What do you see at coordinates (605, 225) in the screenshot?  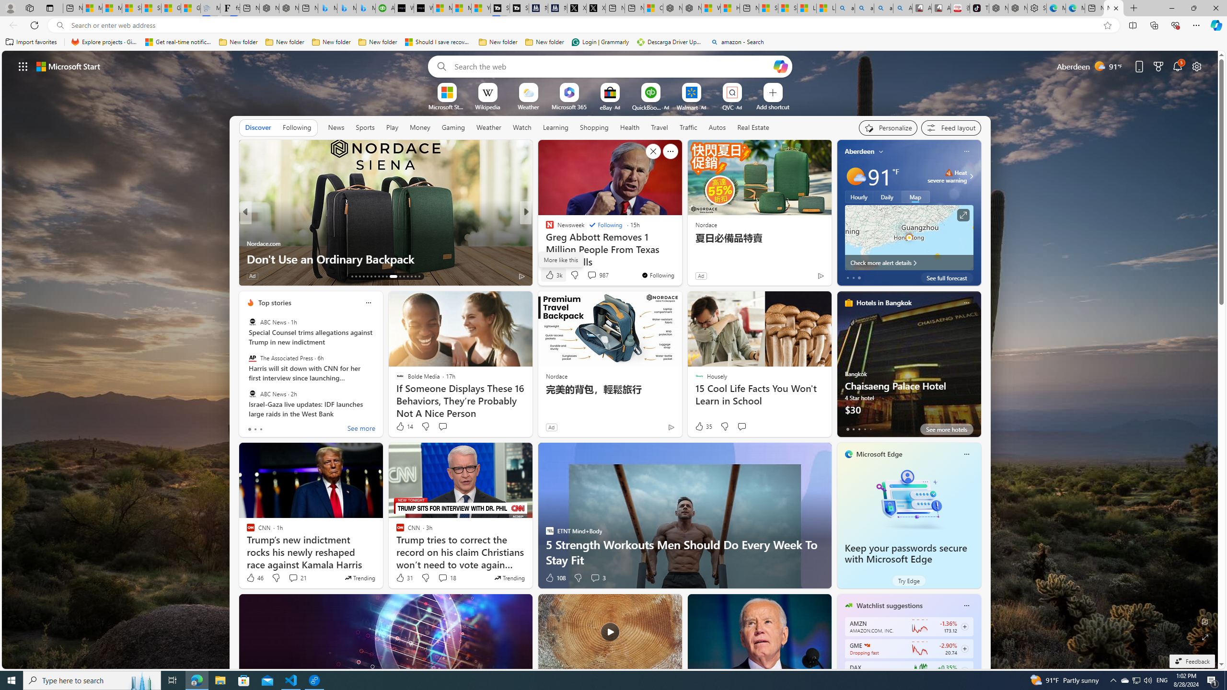 I see `Following` at bounding box center [605, 225].